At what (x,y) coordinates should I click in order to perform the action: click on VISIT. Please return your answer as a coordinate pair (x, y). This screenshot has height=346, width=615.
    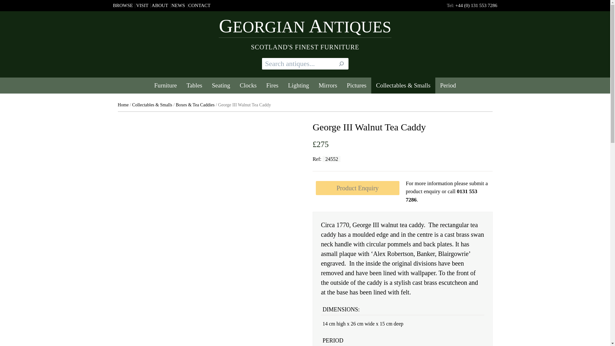
    Looking at the image, I should click on (142, 5).